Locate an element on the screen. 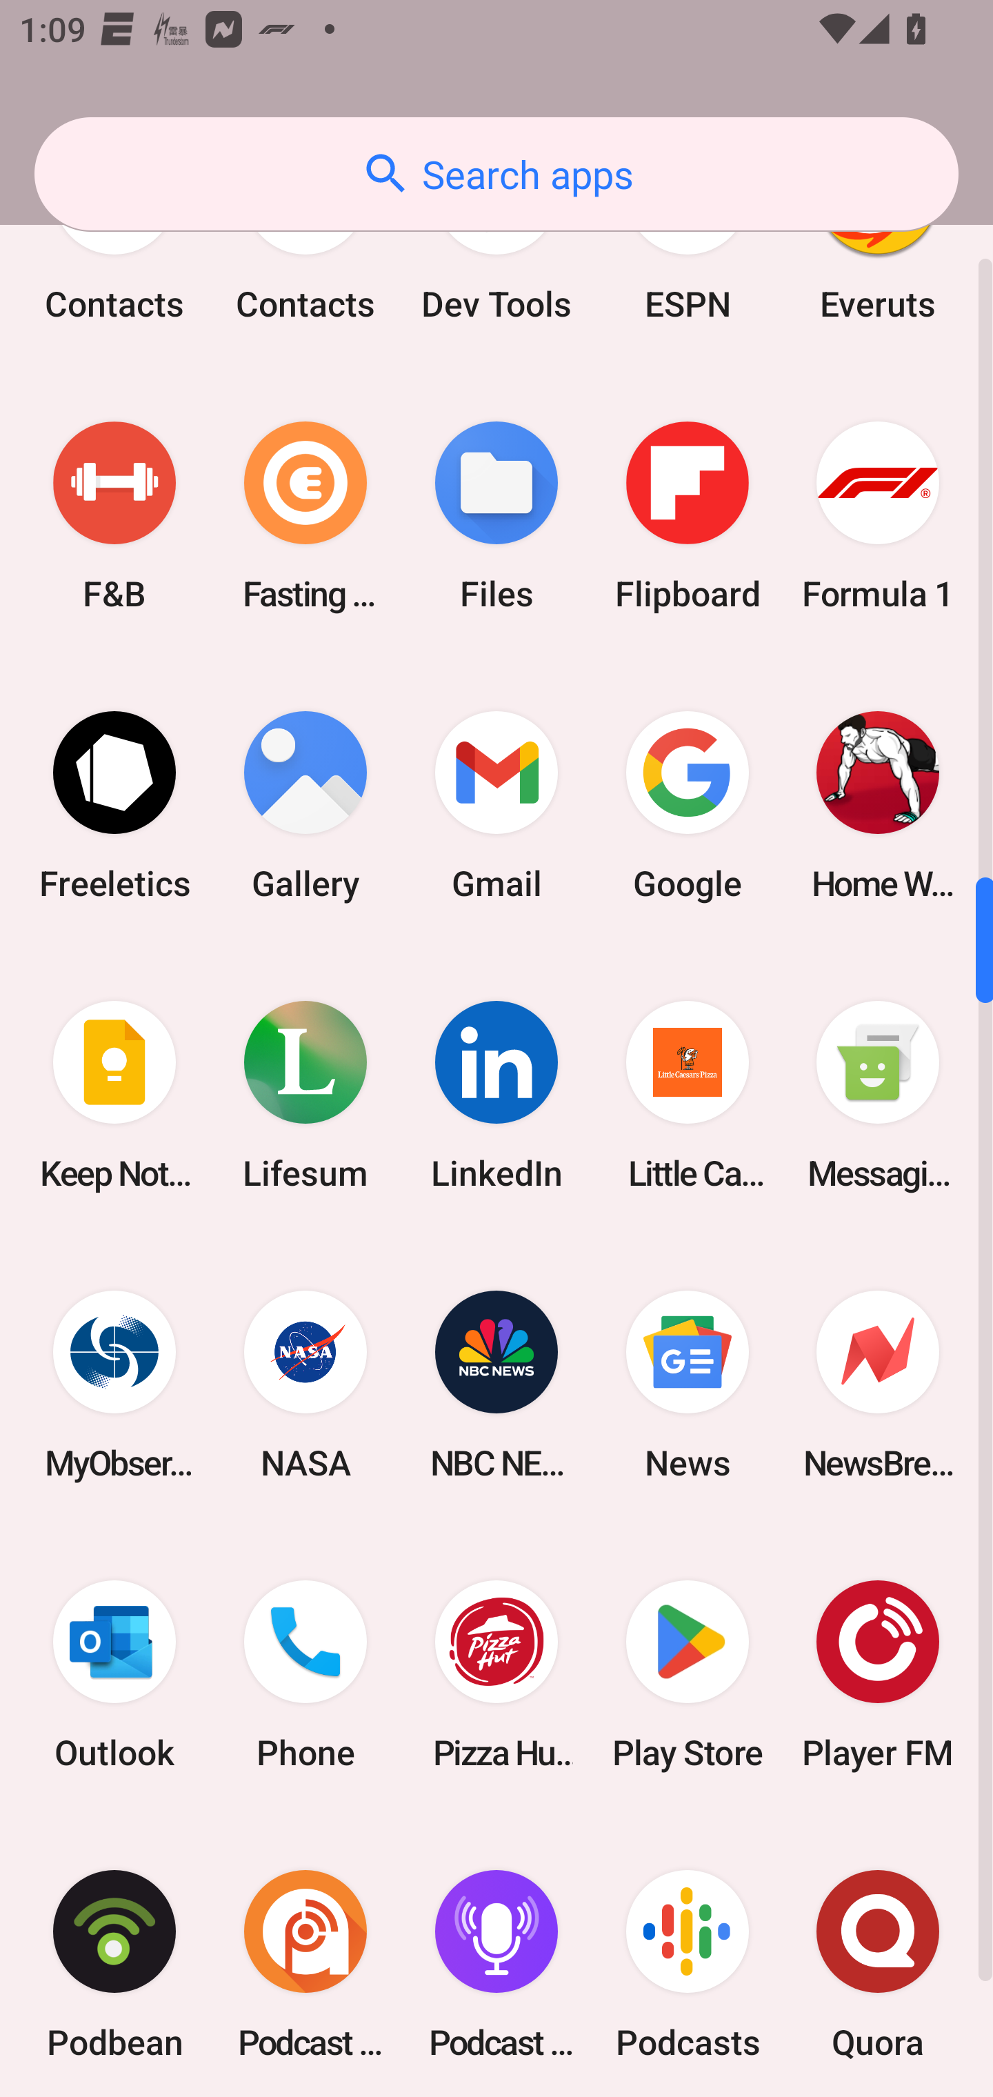  Quora is located at coordinates (878, 1958).